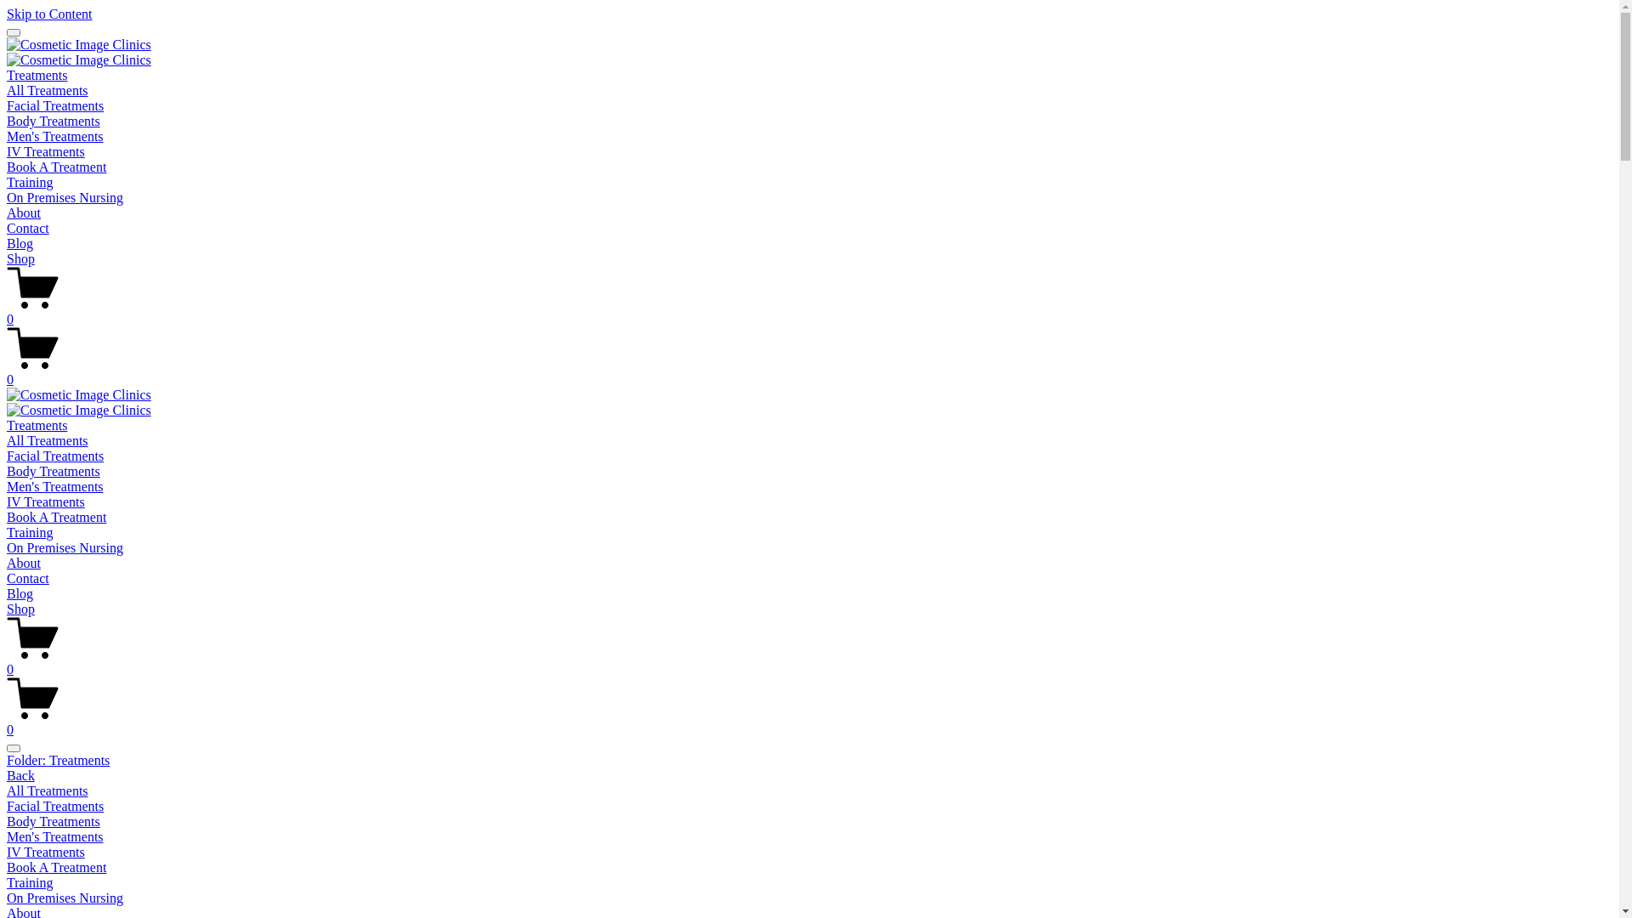  I want to click on Training, so click(809, 883).